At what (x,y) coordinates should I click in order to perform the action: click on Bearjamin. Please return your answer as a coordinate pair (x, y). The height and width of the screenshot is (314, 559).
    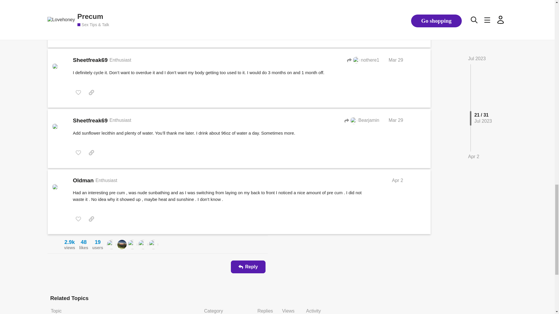
    Looking at the image, I should click on (132, 244).